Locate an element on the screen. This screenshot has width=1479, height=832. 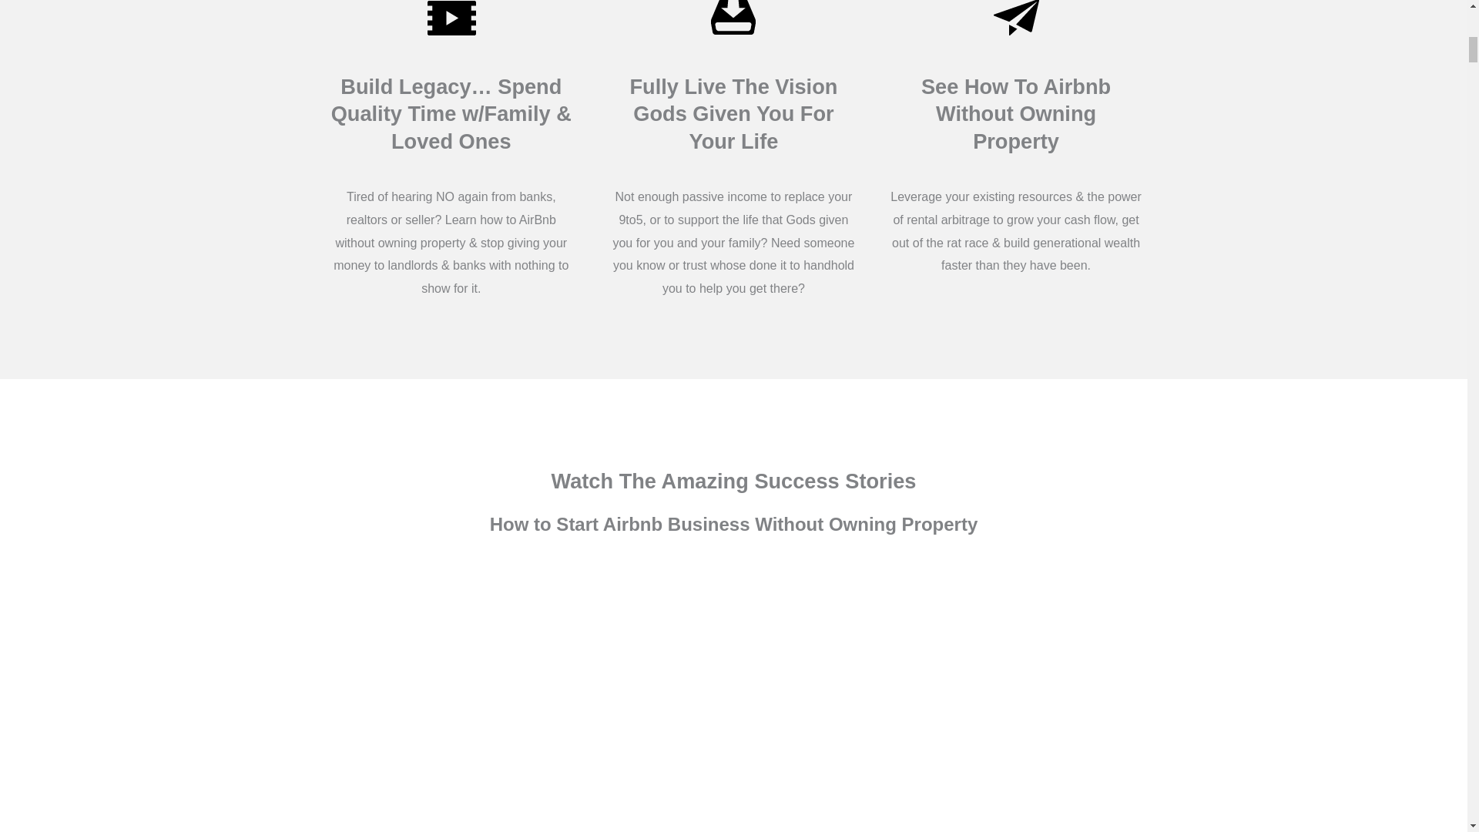
199 is located at coordinates (1015, 22).